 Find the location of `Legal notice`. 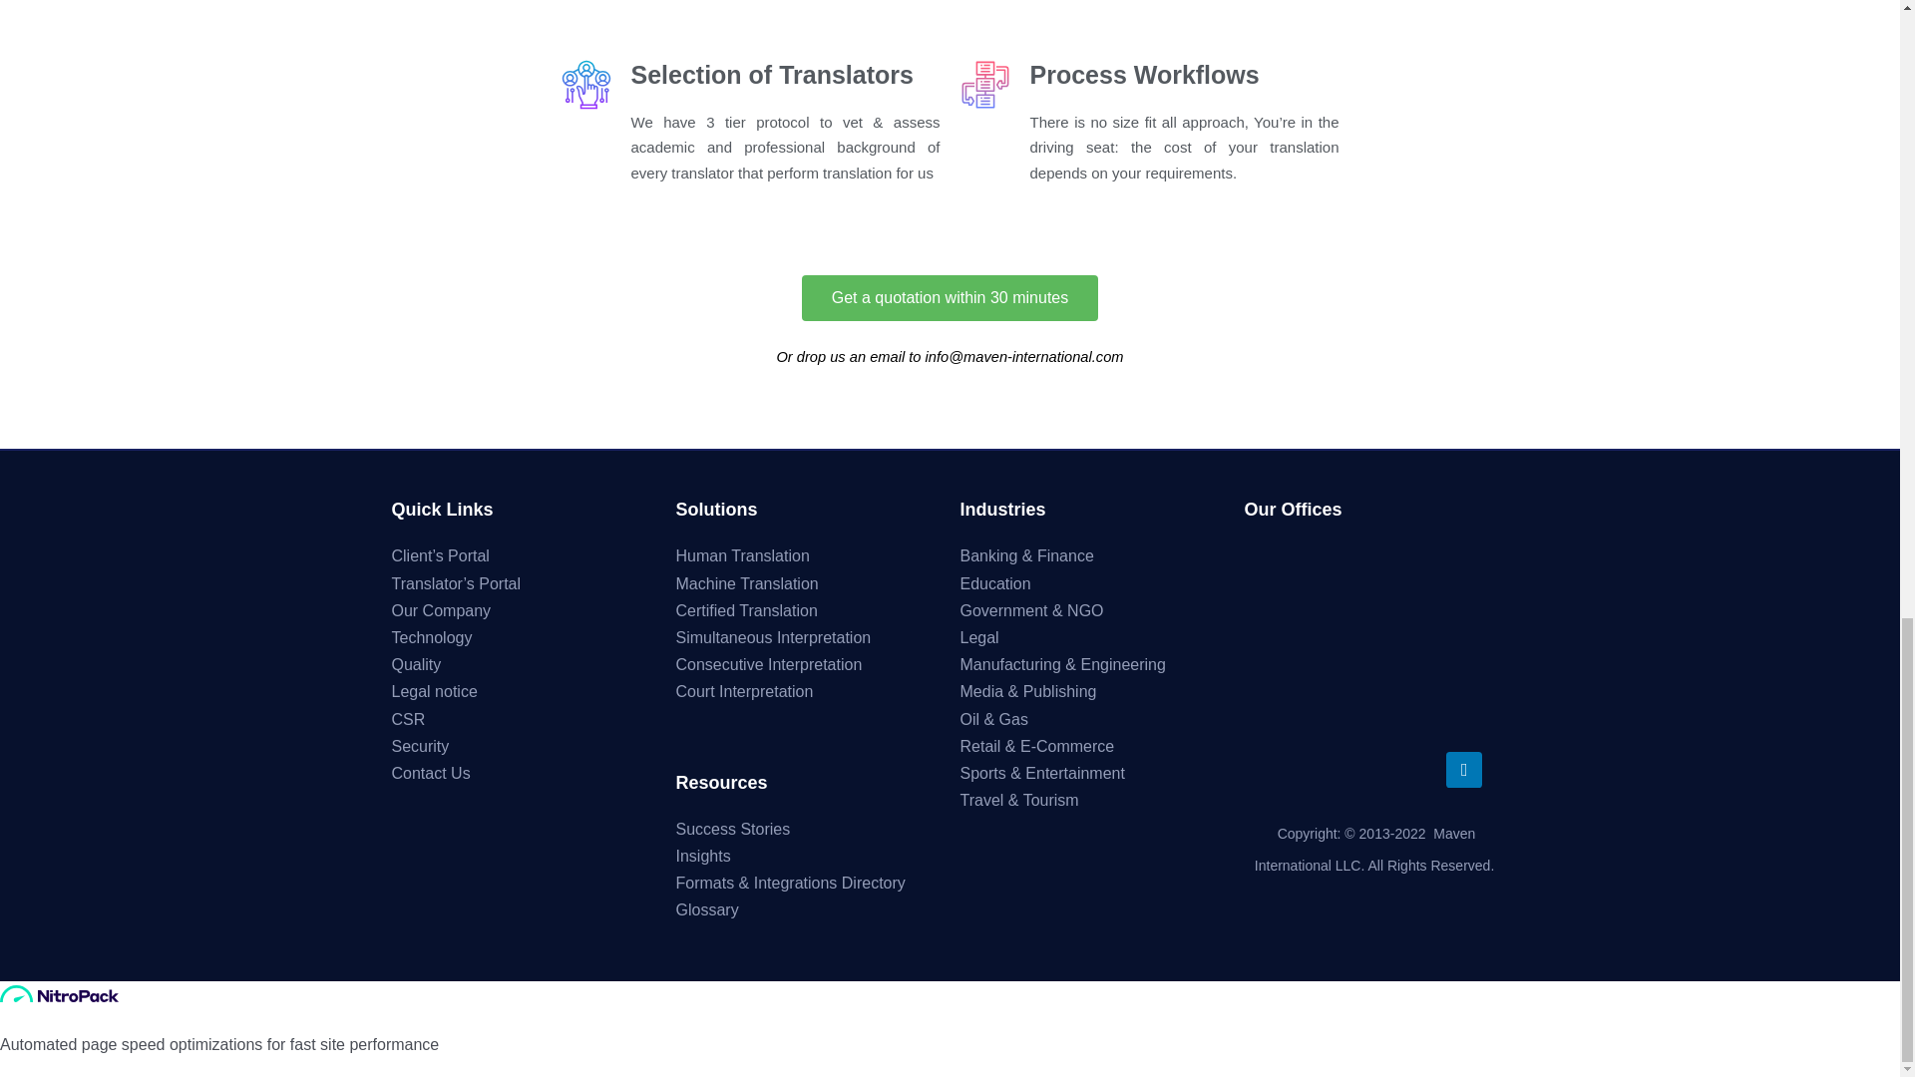

Legal notice is located at coordinates (433, 691).